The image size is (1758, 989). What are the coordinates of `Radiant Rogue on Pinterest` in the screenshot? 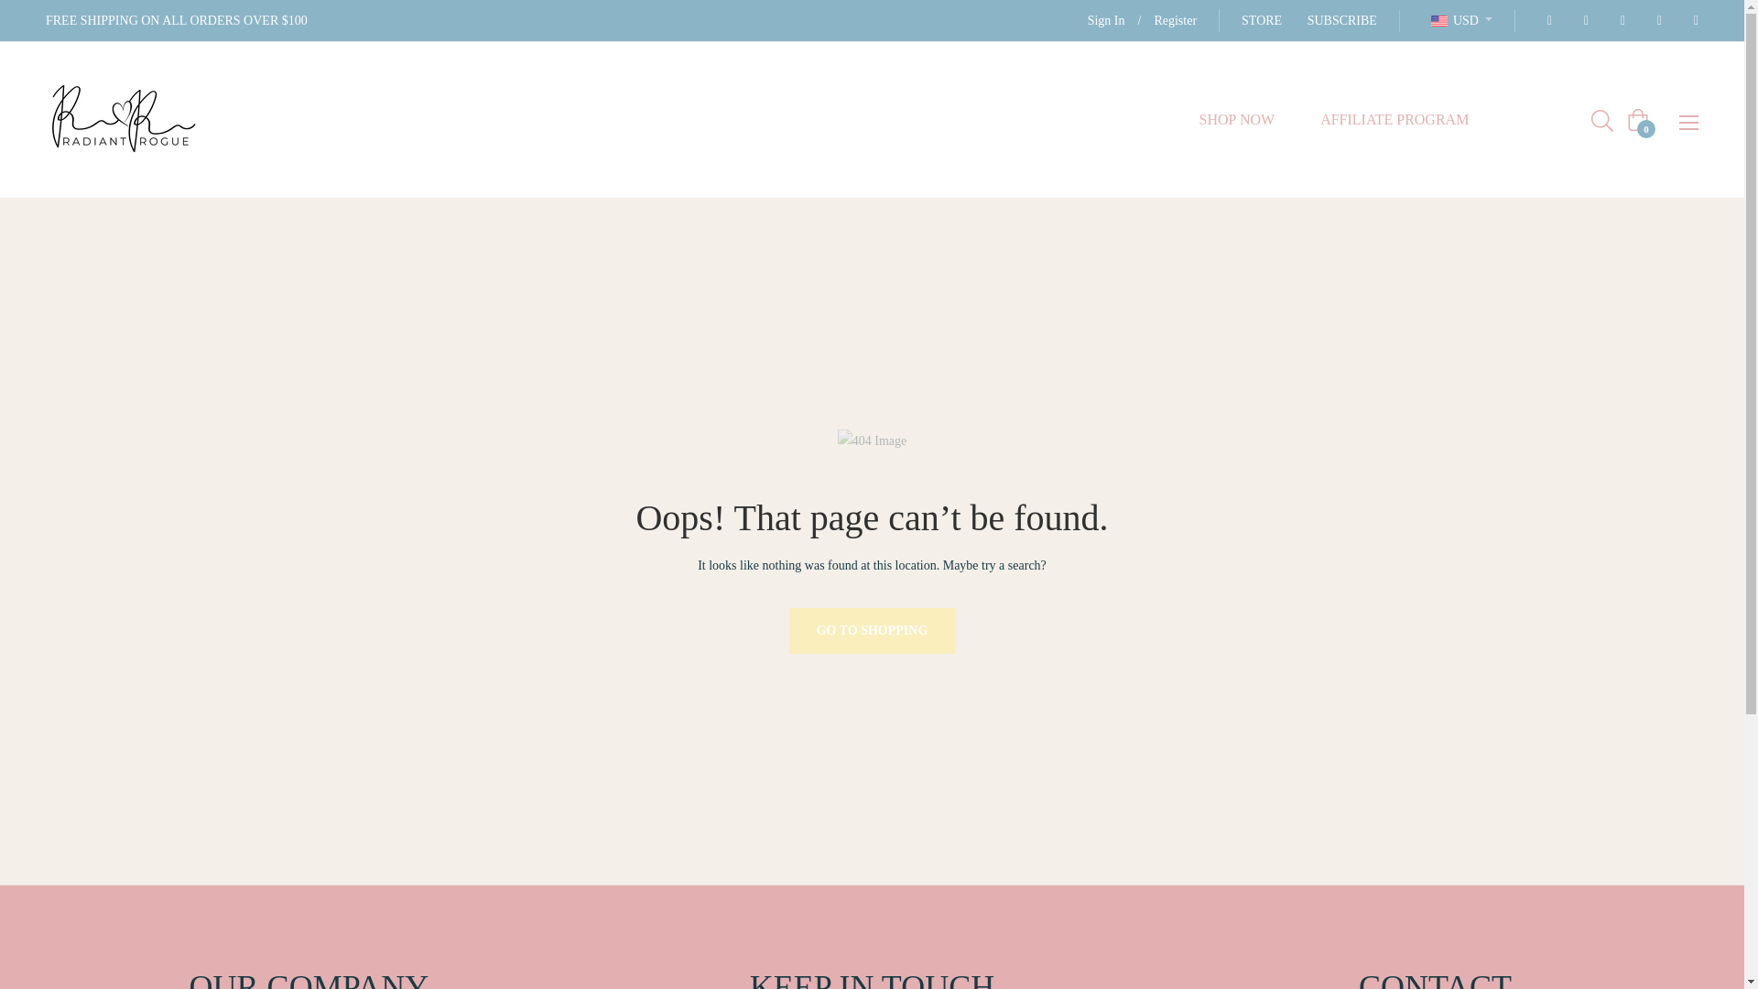 It's located at (1617, 20).